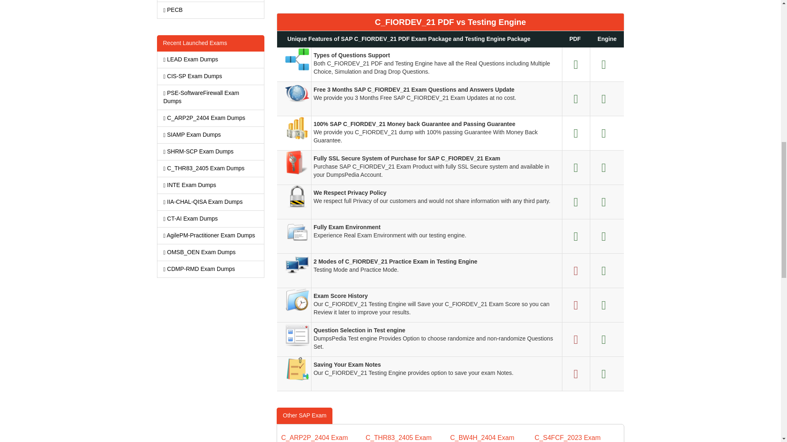  What do you see at coordinates (211, 43) in the screenshot?
I see `Recent Launched Exams` at bounding box center [211, 43].